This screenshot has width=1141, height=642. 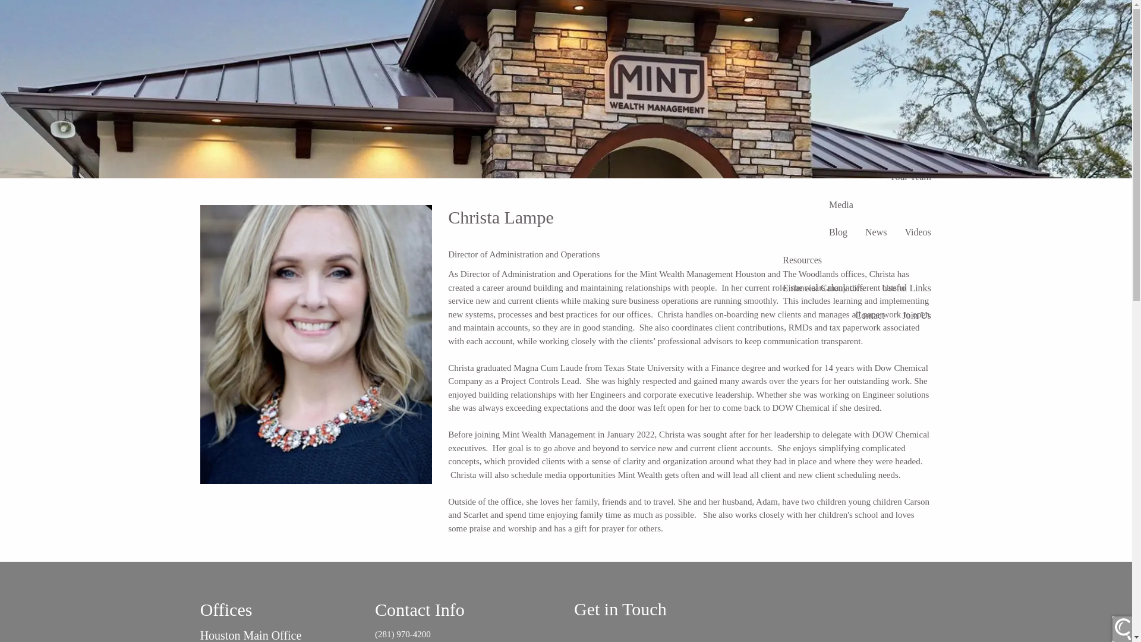 What do you see at coordinates (906, 288) in the screenshot?
I see `Useful Links` at bounding box center [906, 288].